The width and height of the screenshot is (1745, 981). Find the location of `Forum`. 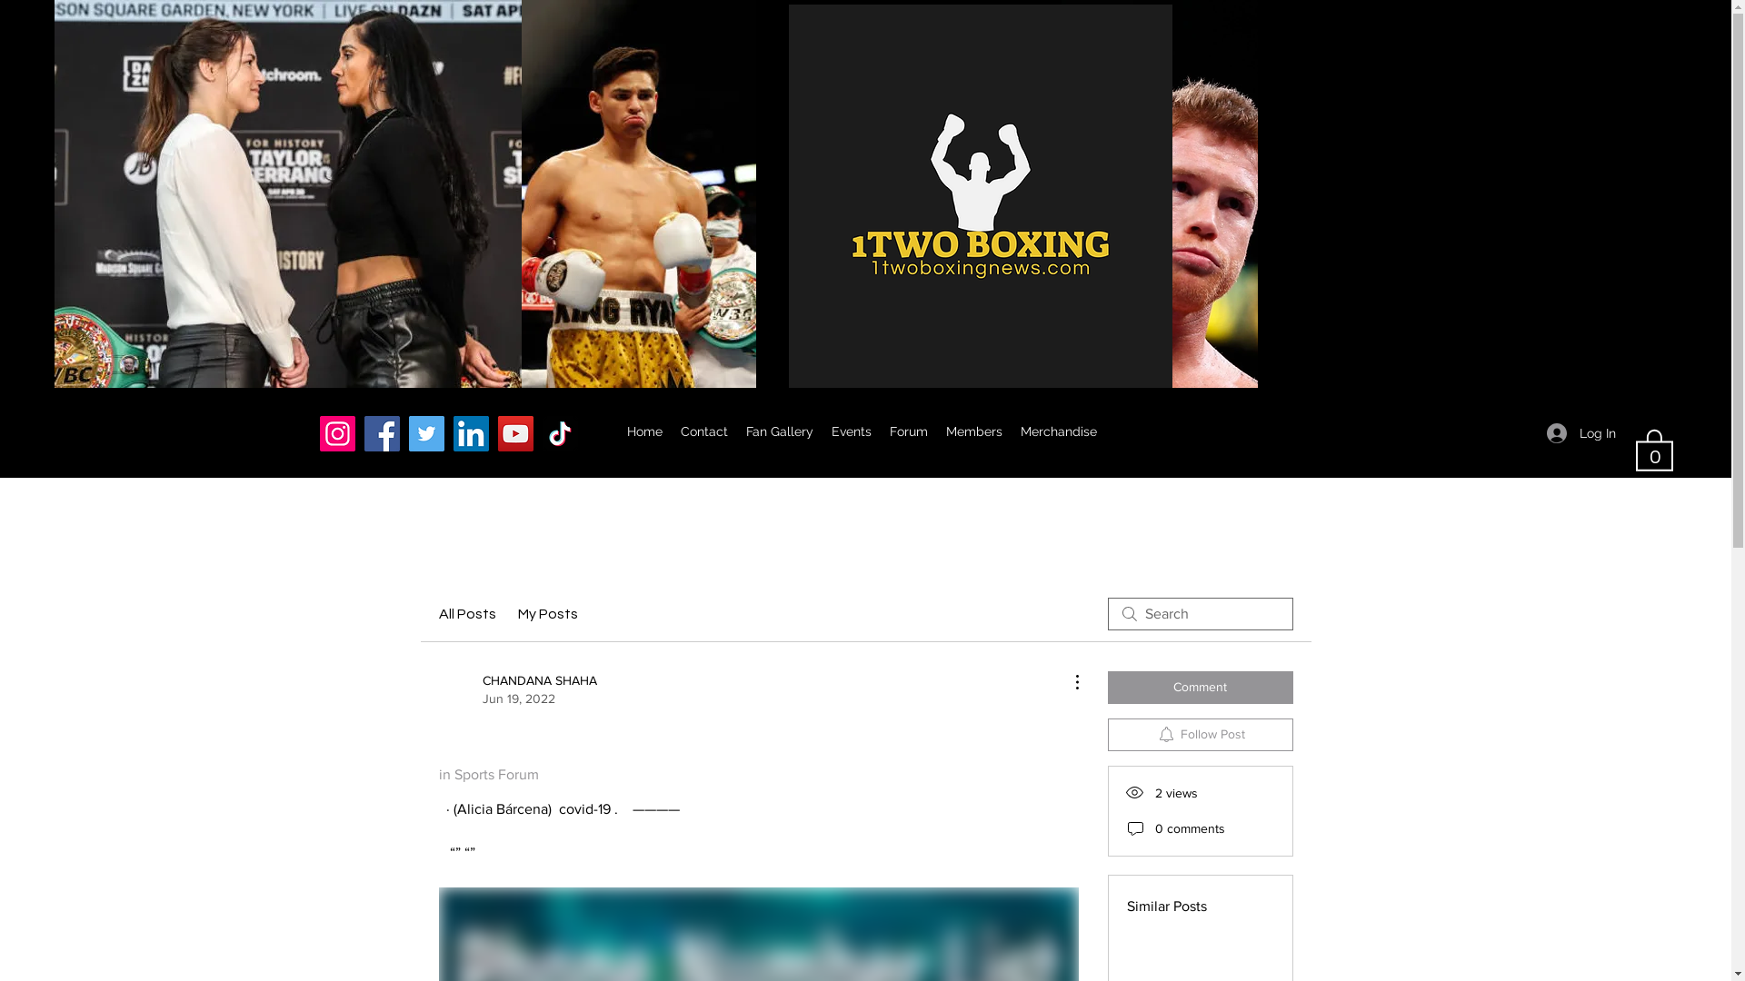

Forum is located at coordinates (908, 431).